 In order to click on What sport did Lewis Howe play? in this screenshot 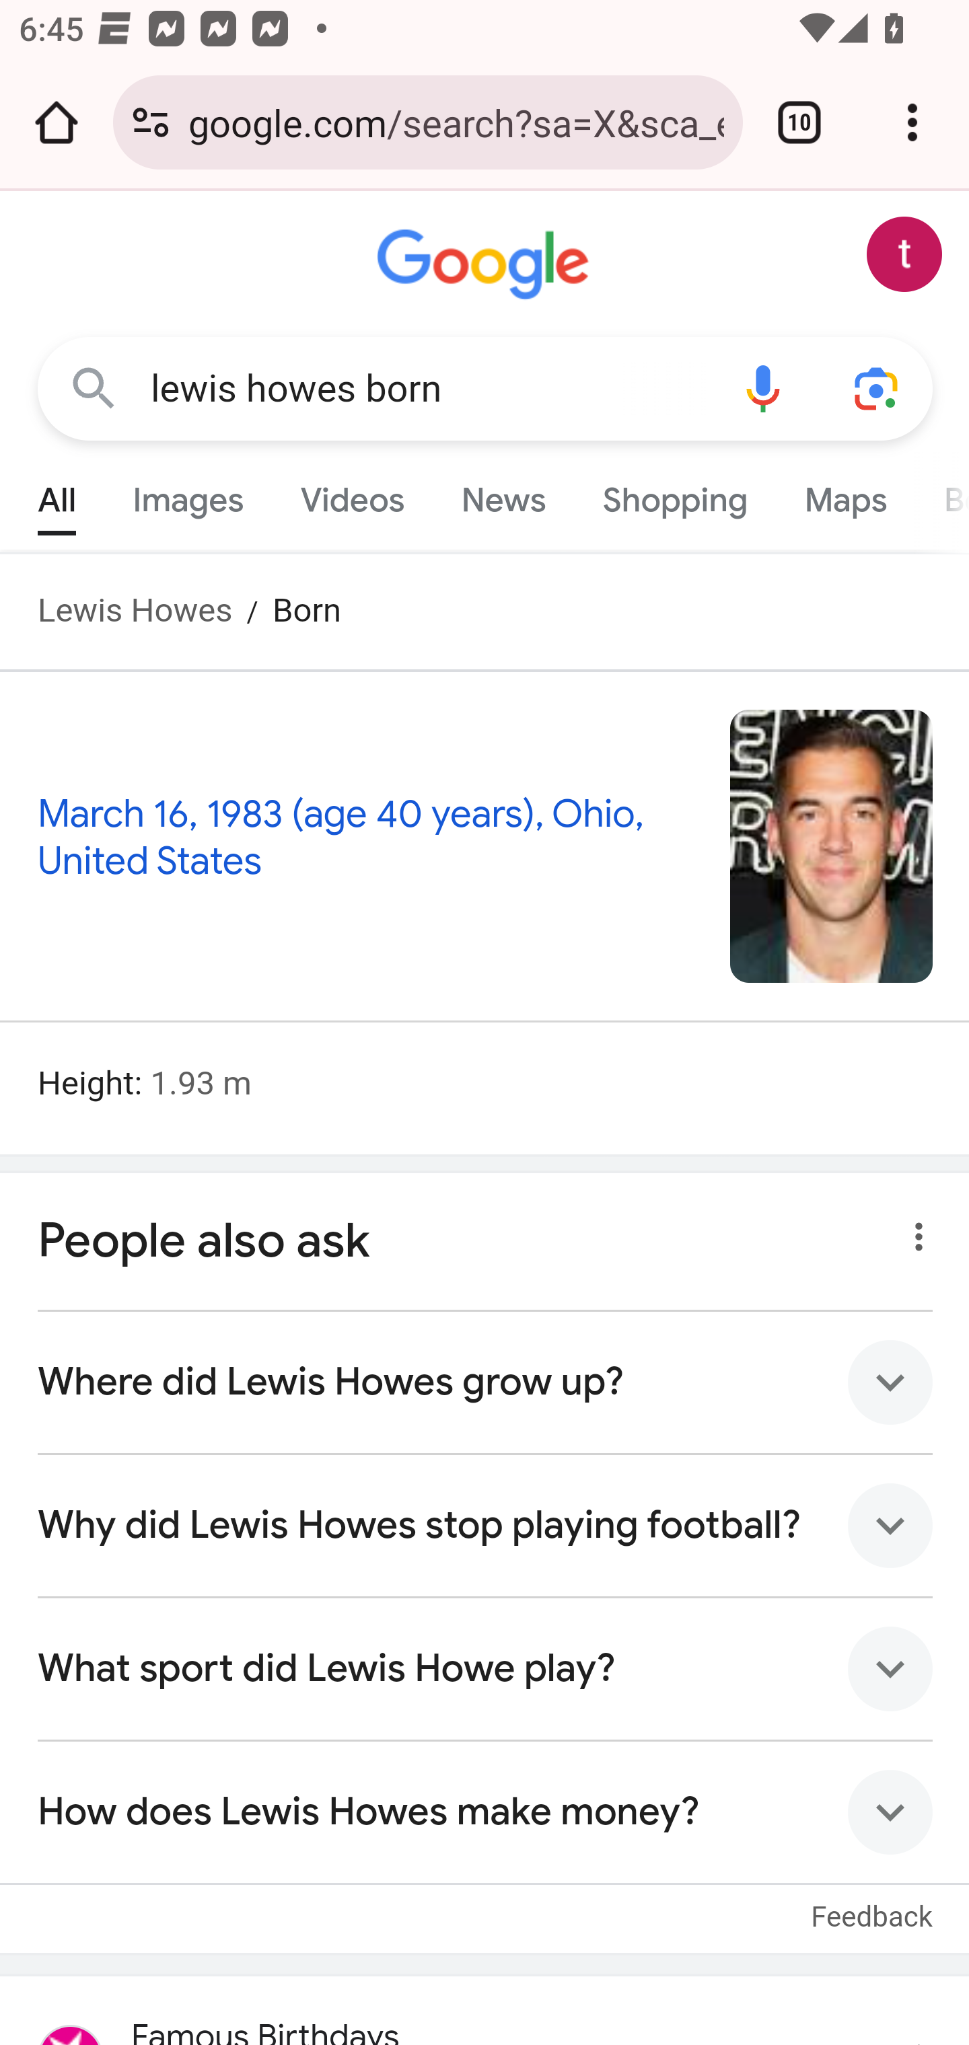, I will do `click(486, 1668)`.